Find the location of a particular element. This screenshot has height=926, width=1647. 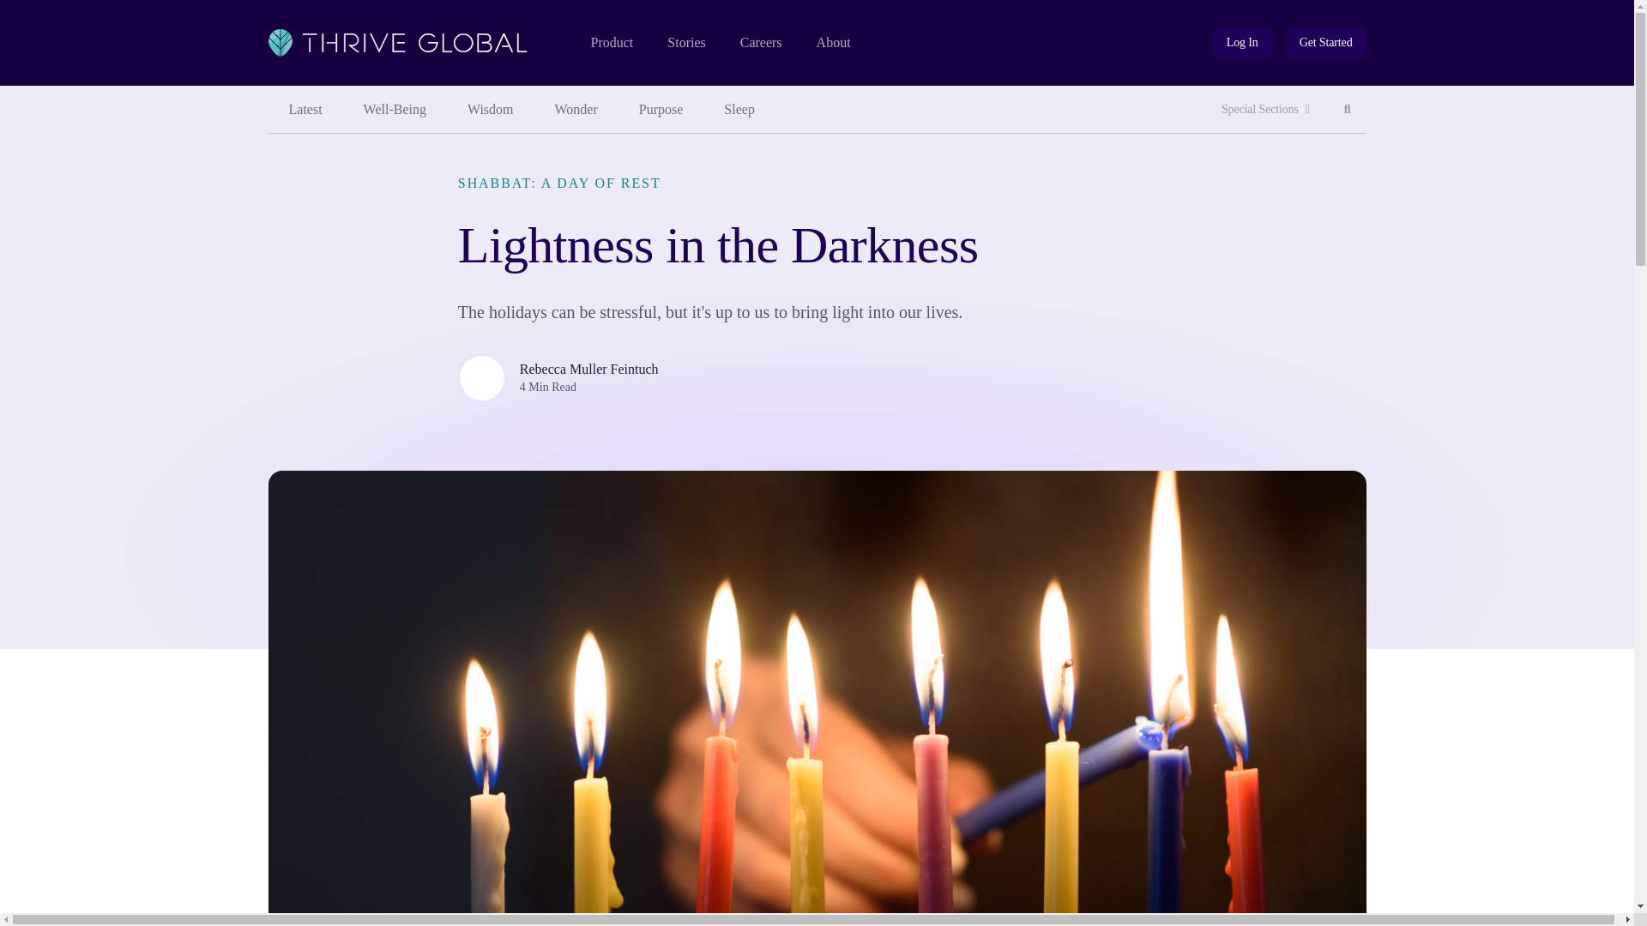

btn-info is located at coordinates (1242, 43).